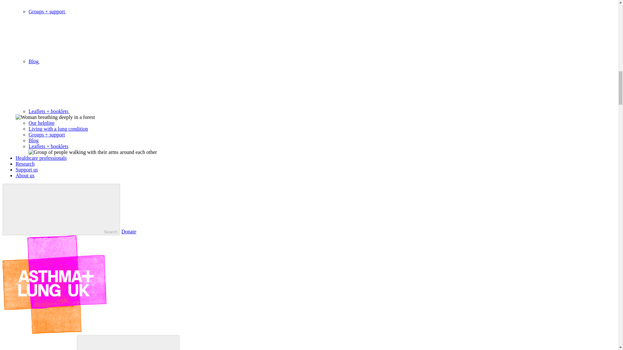 The width and height of the screenshot is (623, 350). What do you see at coordinates (25, 164) in the screenshot?
I see `Research` at bounding box center [25, 164].